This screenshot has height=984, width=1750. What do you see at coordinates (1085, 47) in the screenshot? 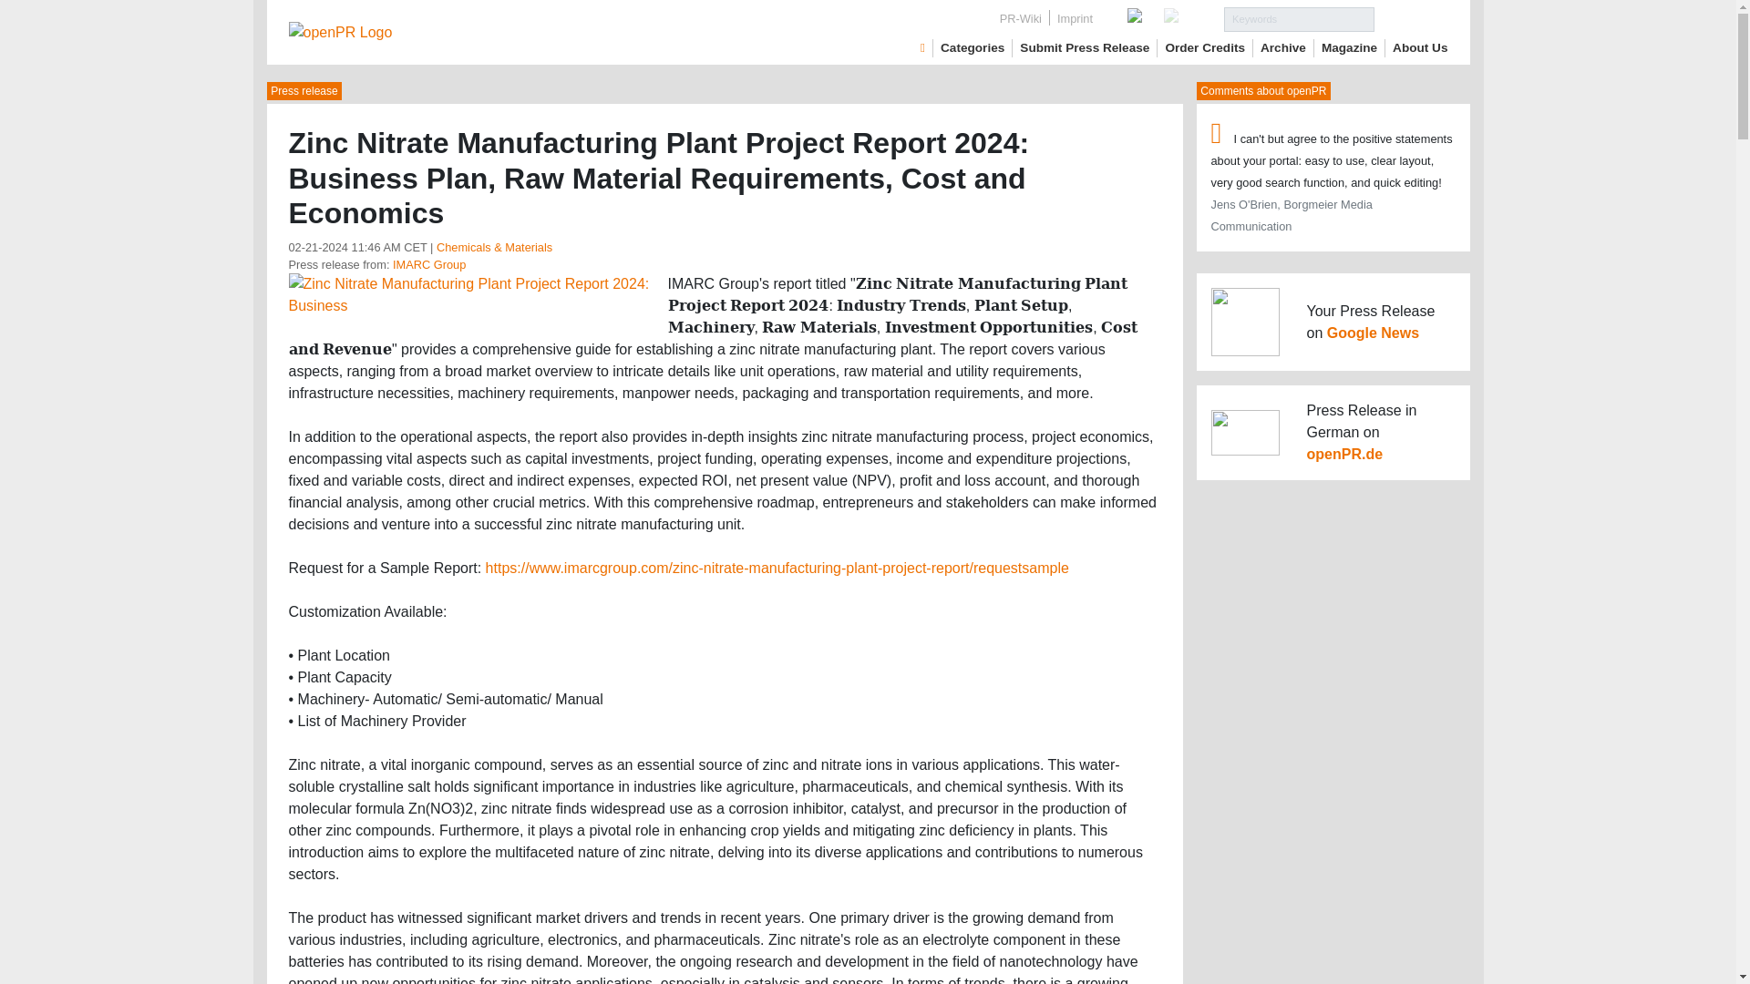
I see `Submit Press Release` at bounding box center [1085, 47].